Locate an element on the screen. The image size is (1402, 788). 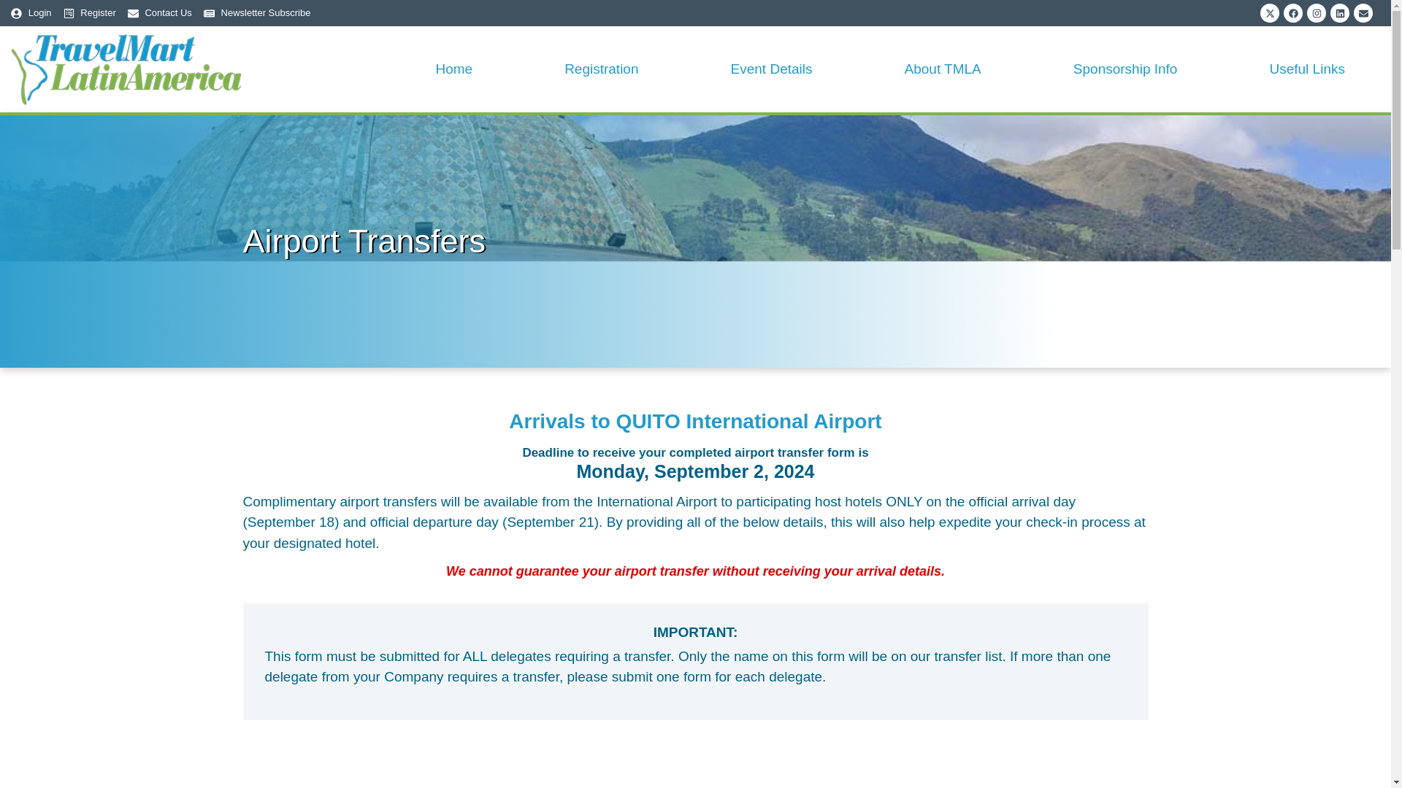
Register is located at coordinates (89, 13).